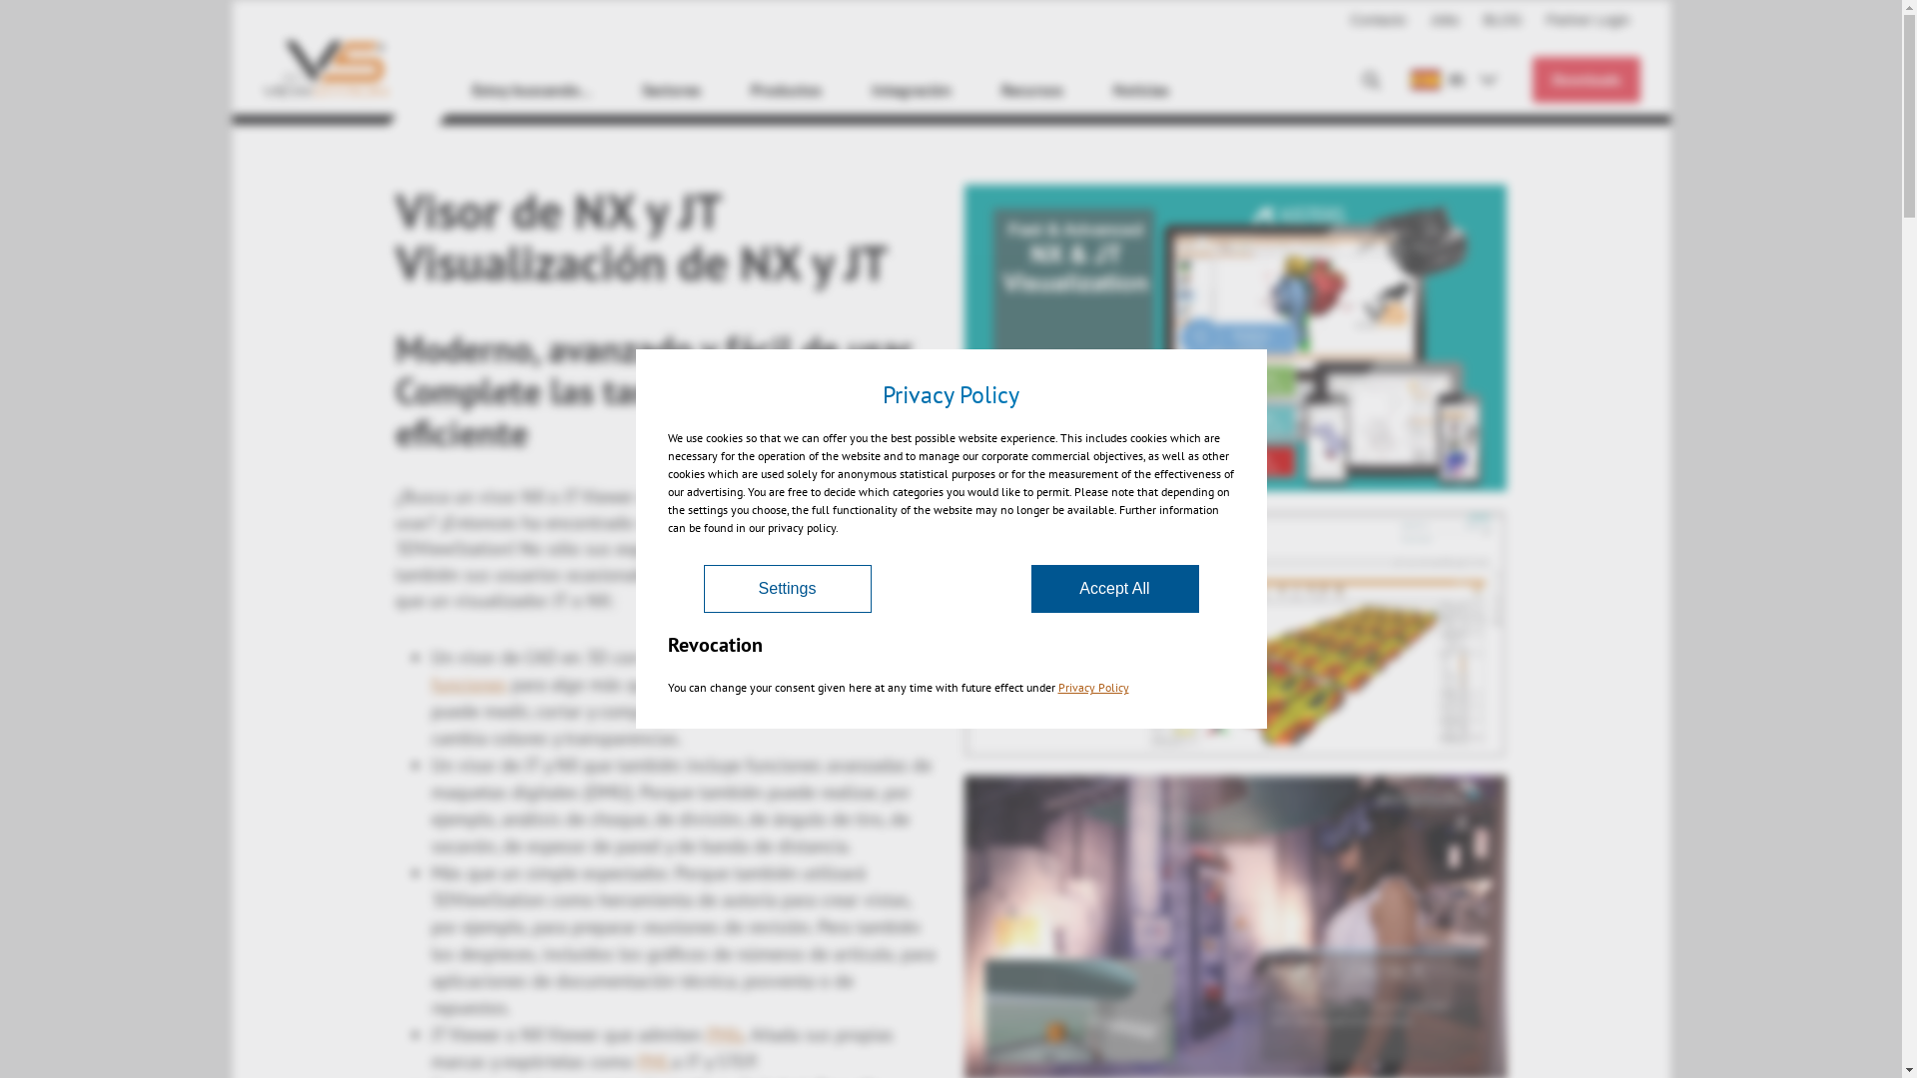 The height and width of the screenshot is (1078, 1917). Describe the element at coordinates (787, 95) in the screenshot. I see `Productos` at that location.